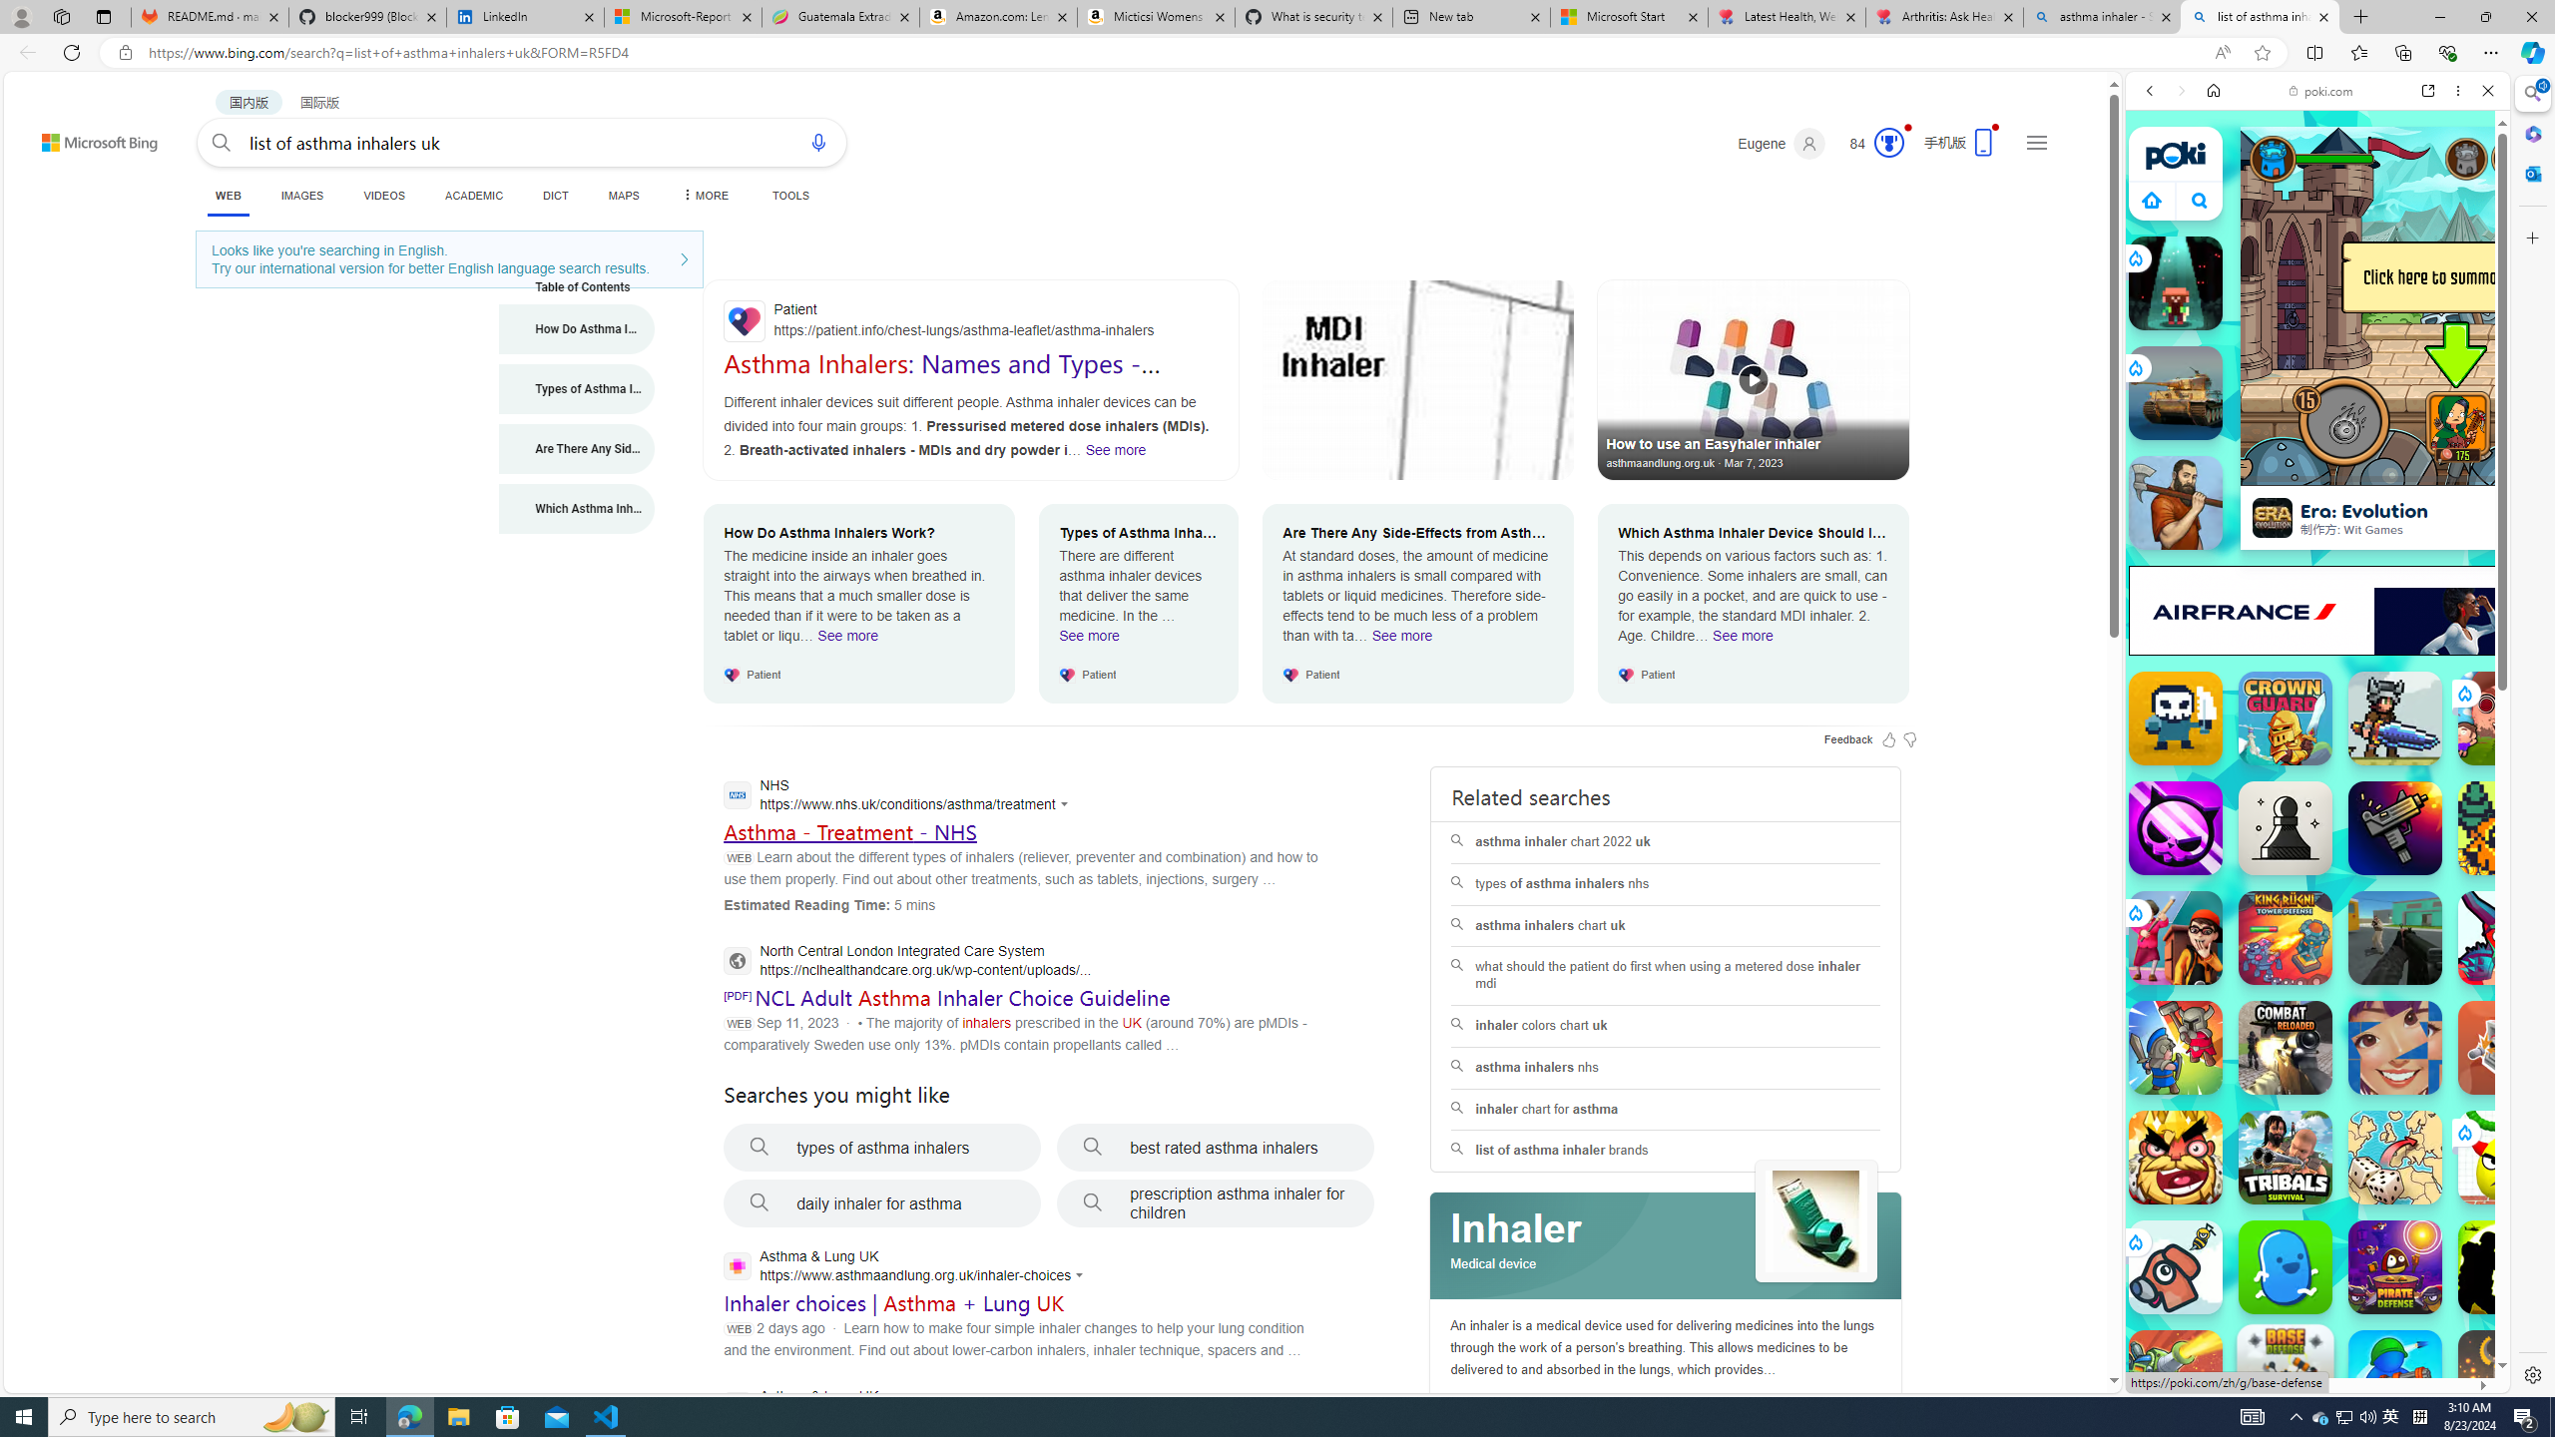  What do you see at coordinates (2159, 228) in the screenshot?
I see `Search Filter, WEB` at bounding box center [2159, 228].